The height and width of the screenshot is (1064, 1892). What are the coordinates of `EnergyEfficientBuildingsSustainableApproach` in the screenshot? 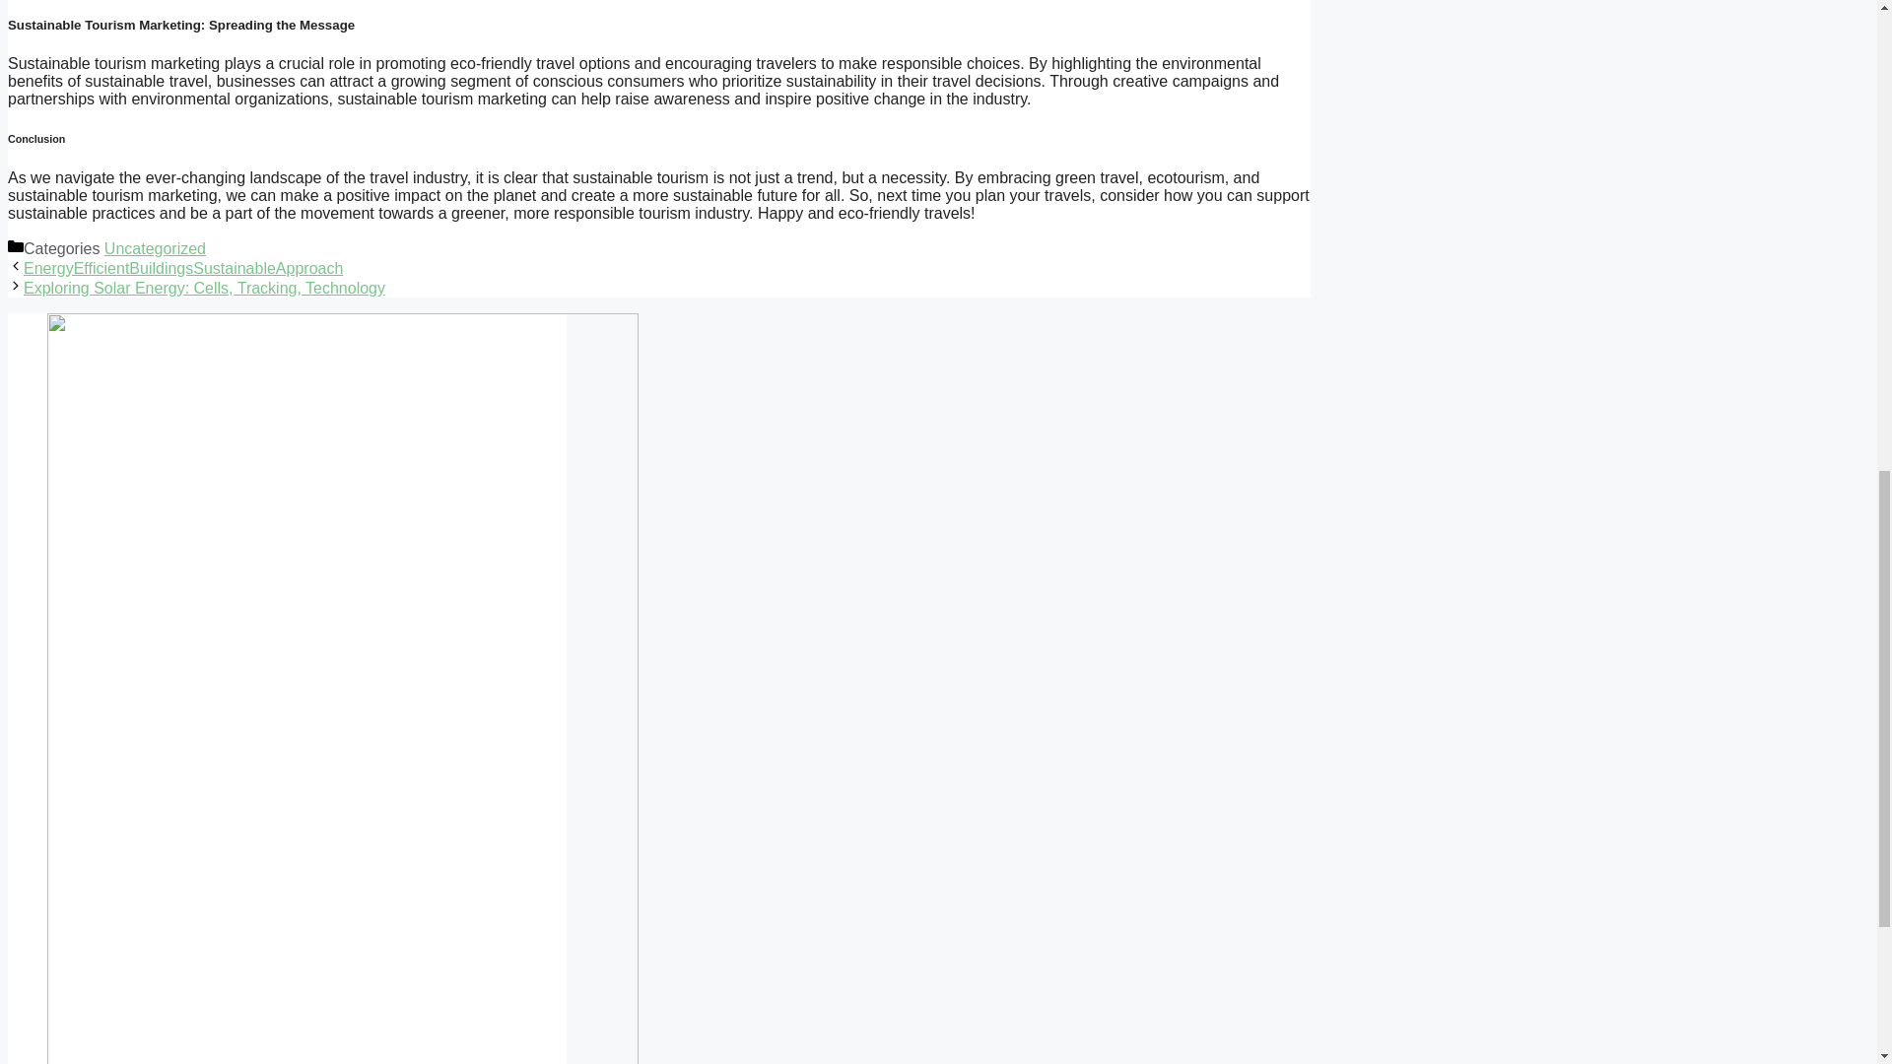 It's located at (182, 268).